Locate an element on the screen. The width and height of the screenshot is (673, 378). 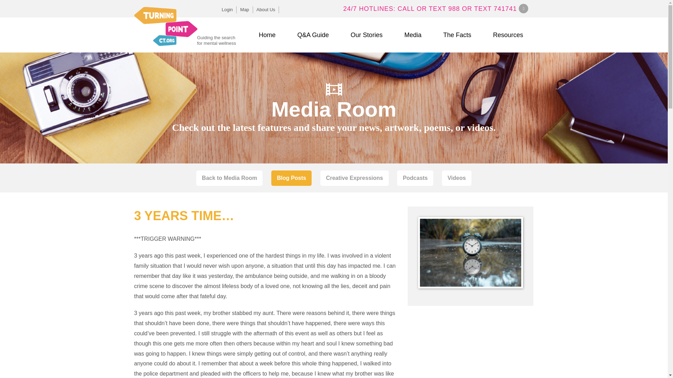
The Facts is located at coordinates (457, 35).